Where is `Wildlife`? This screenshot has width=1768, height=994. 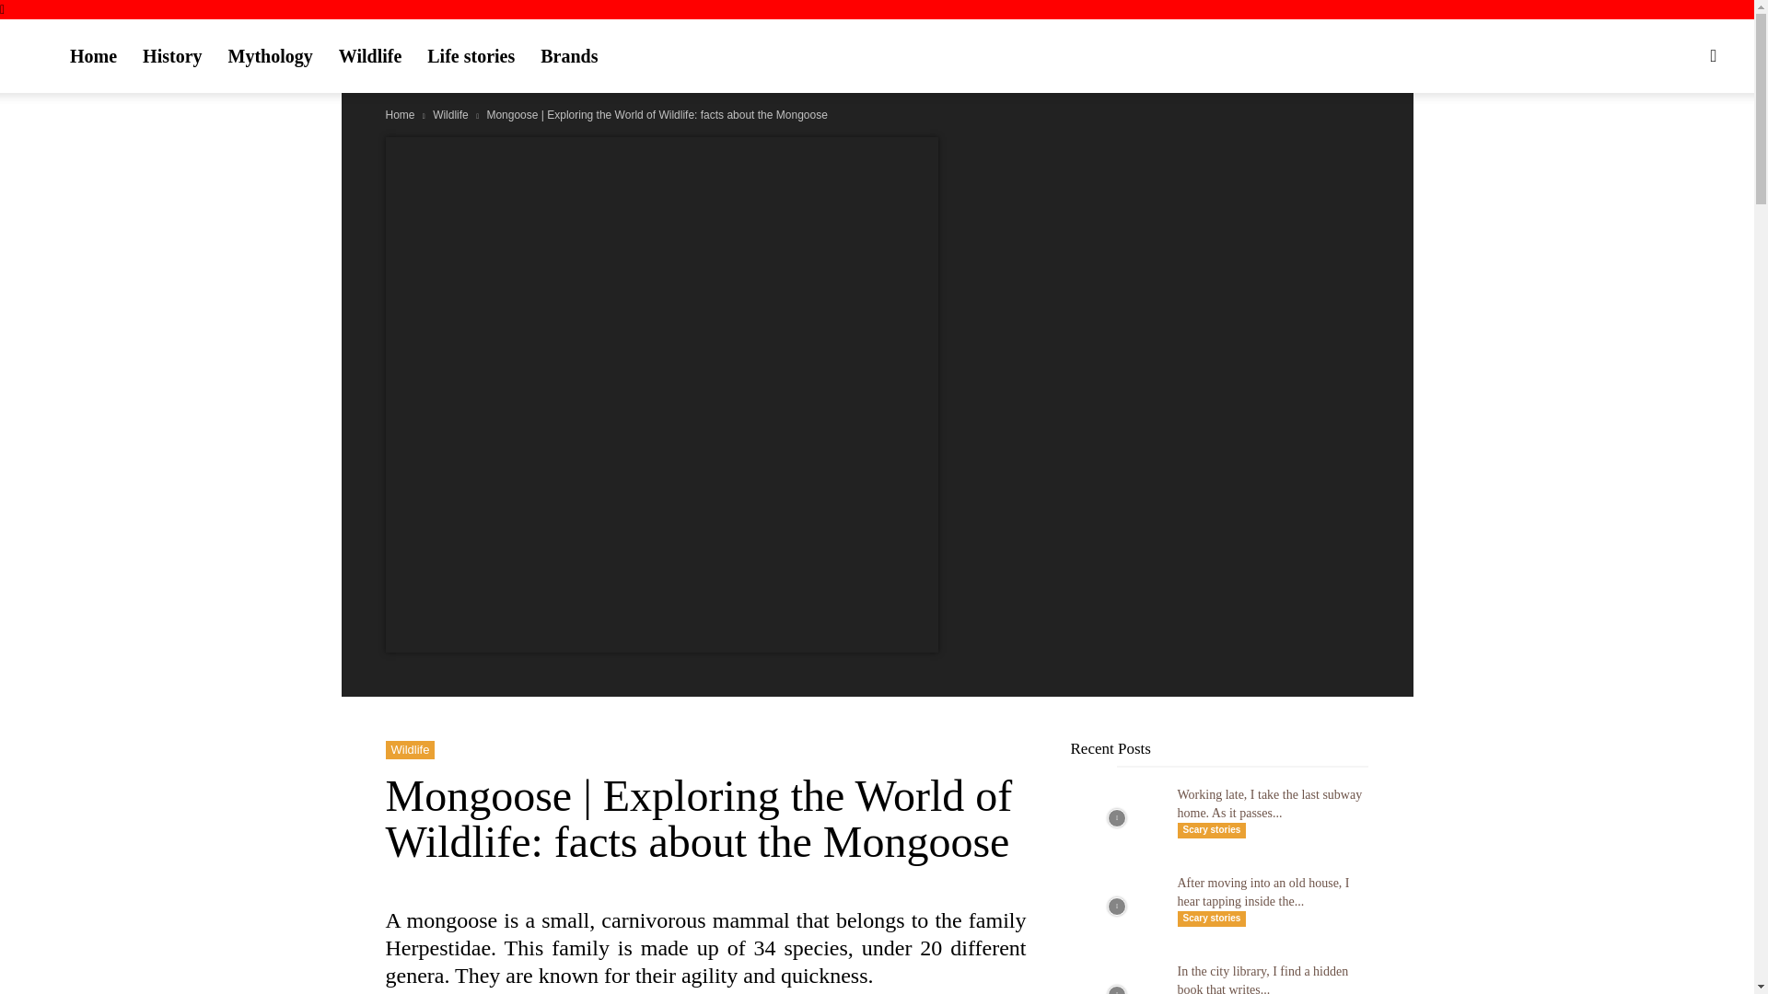 Wildlife is located at coordinates (450, 114).